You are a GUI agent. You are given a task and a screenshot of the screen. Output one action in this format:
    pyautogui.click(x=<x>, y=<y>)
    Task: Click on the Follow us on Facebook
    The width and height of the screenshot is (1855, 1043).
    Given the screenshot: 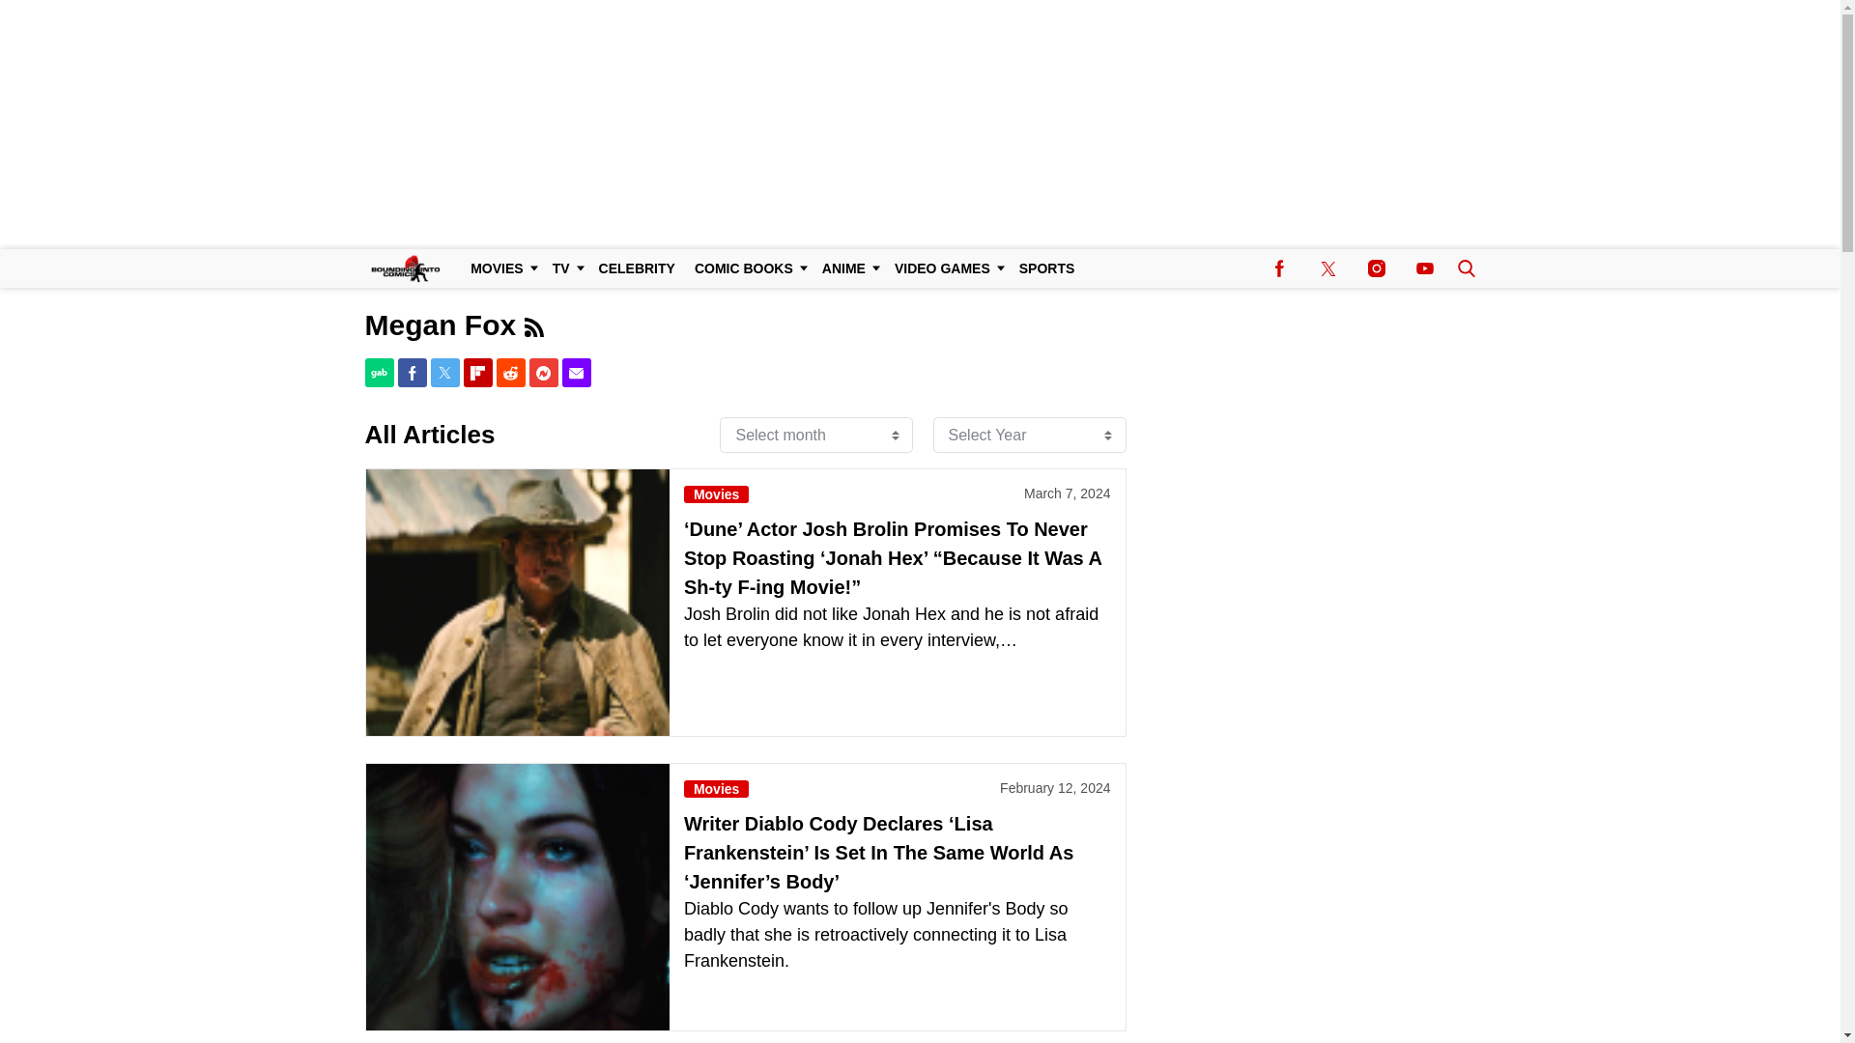 What is the action you would take?
    pyautogui.click(x=1279, y=268)
    